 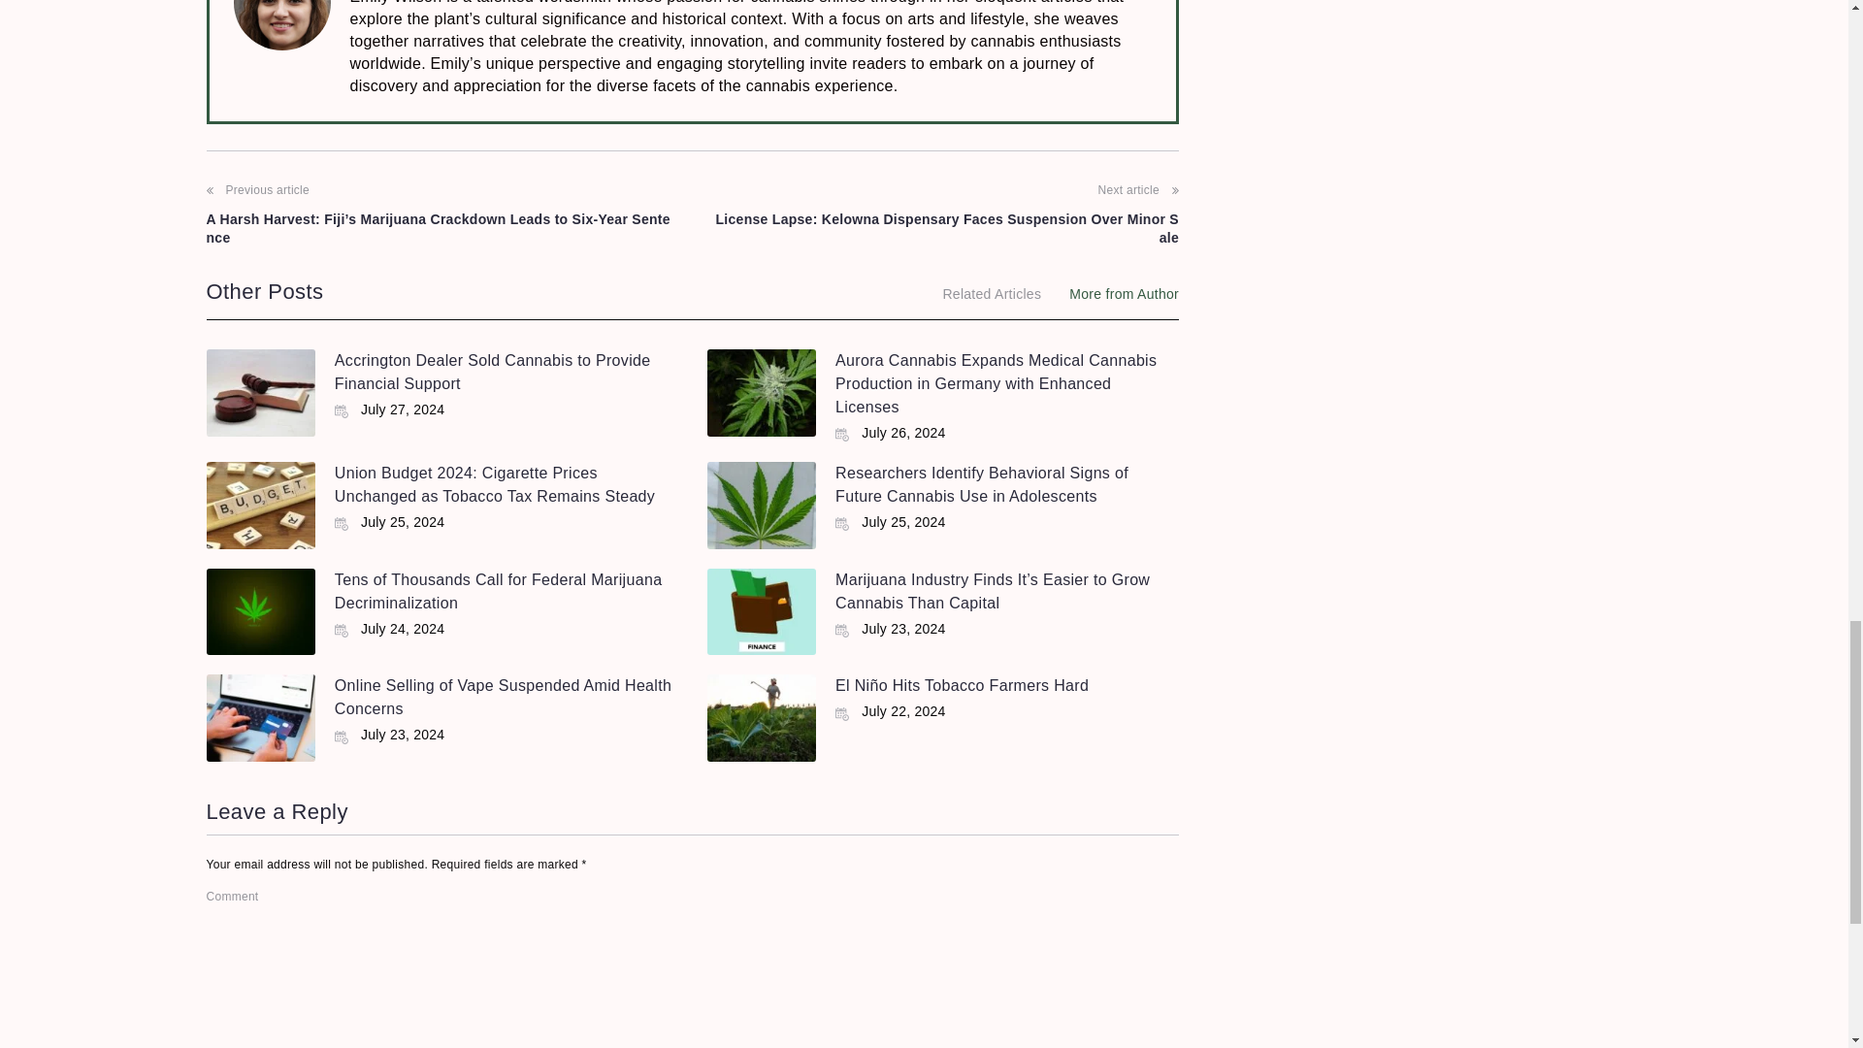 I want to click on Accrington Dealer Sold Cannabis to Provide Financial Support, so click(x=493, y=371).